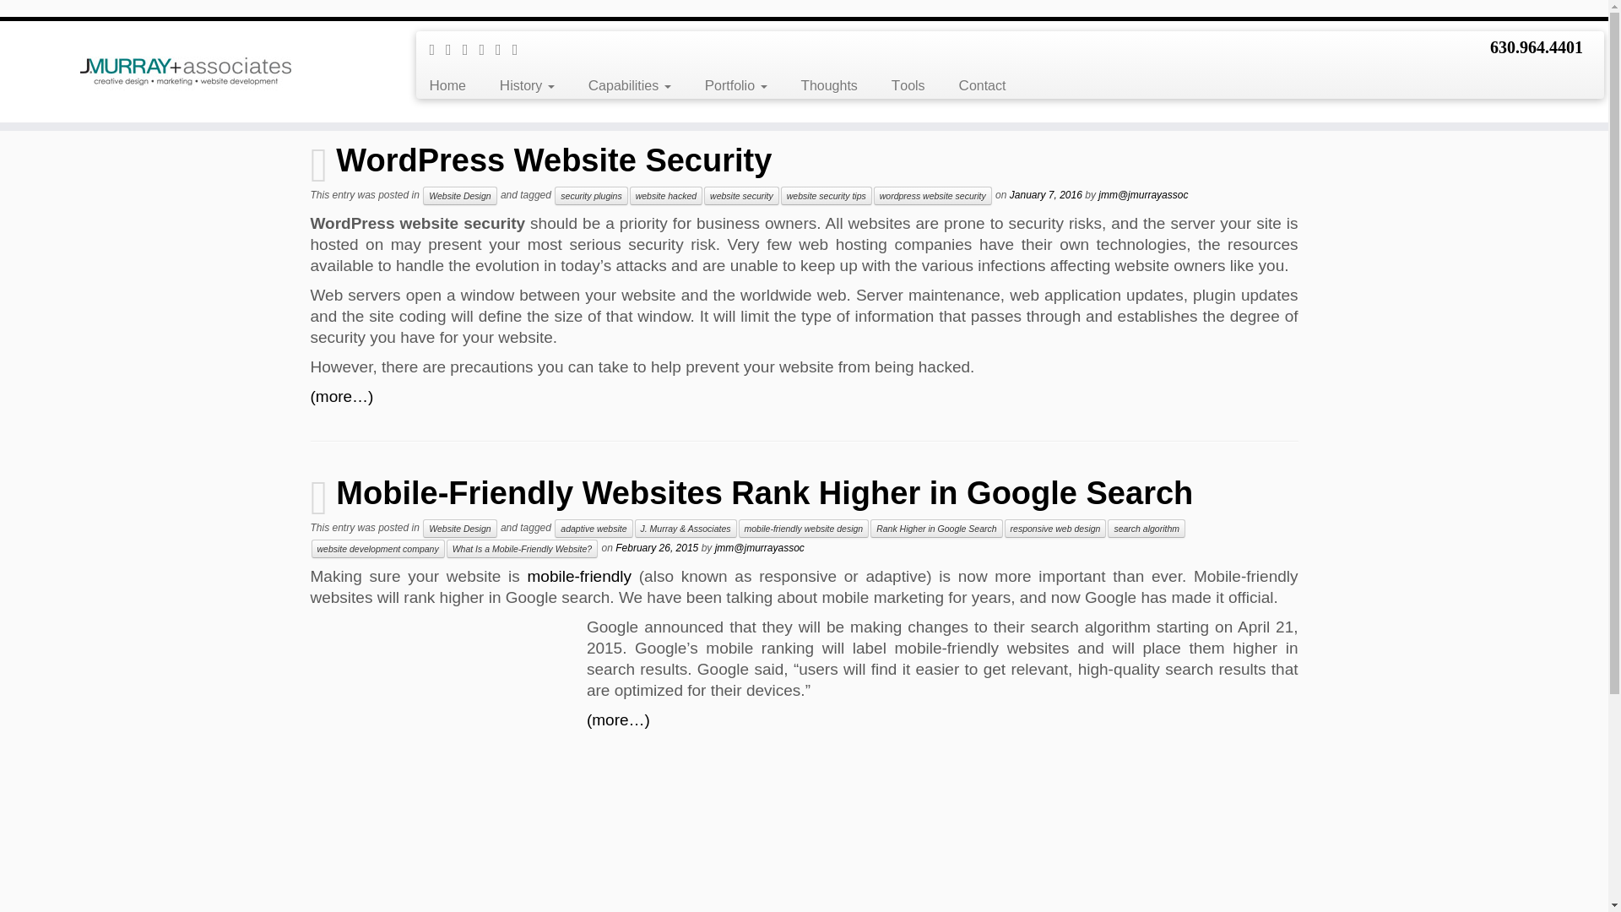 The height and width of the screenshot is (912, 1621). What do you see at coordinates (454, 49) in the screenshot?
I see `Follow me on Twitter` at bounding box center [454, 49].